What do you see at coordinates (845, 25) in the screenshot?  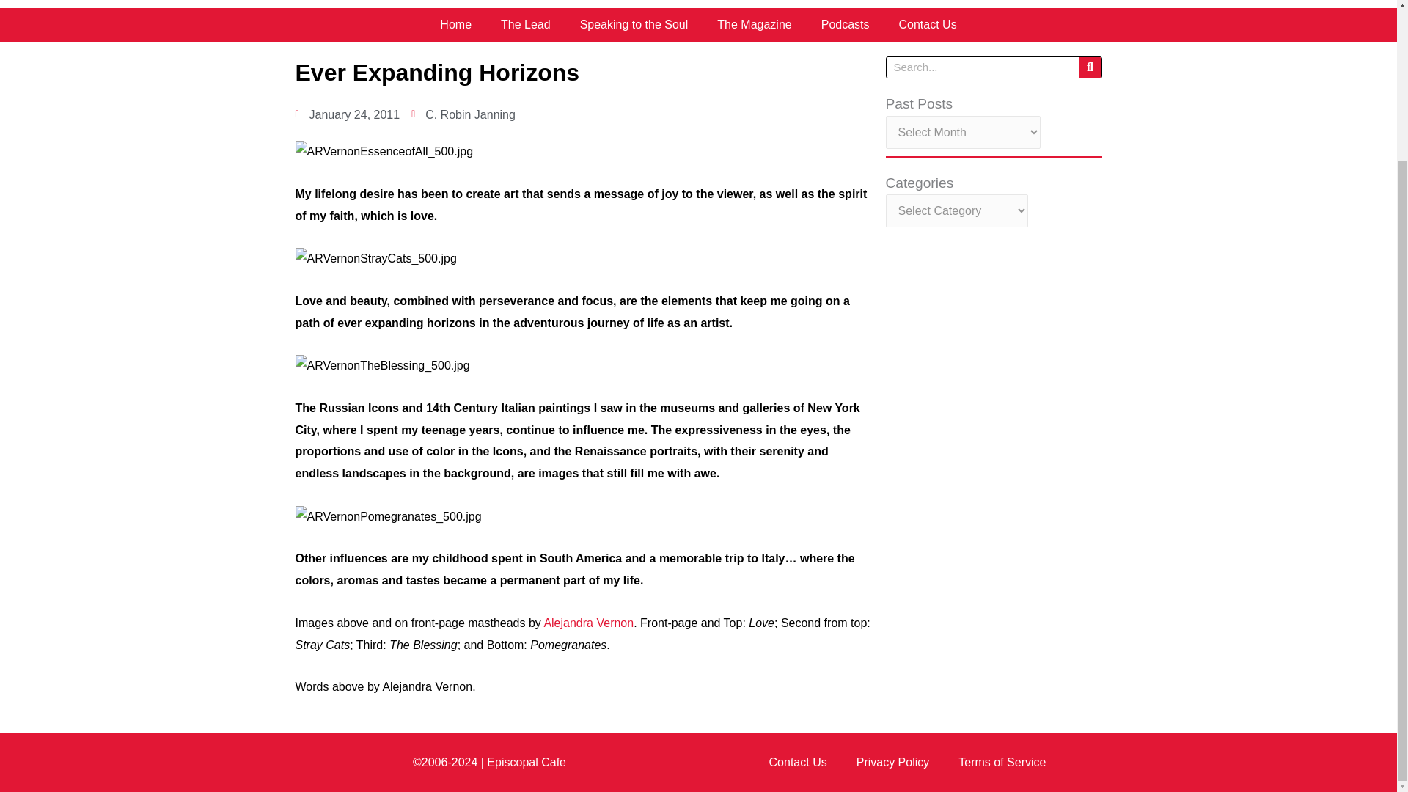 I see `Podcasts` at bounding box center [845, 25].